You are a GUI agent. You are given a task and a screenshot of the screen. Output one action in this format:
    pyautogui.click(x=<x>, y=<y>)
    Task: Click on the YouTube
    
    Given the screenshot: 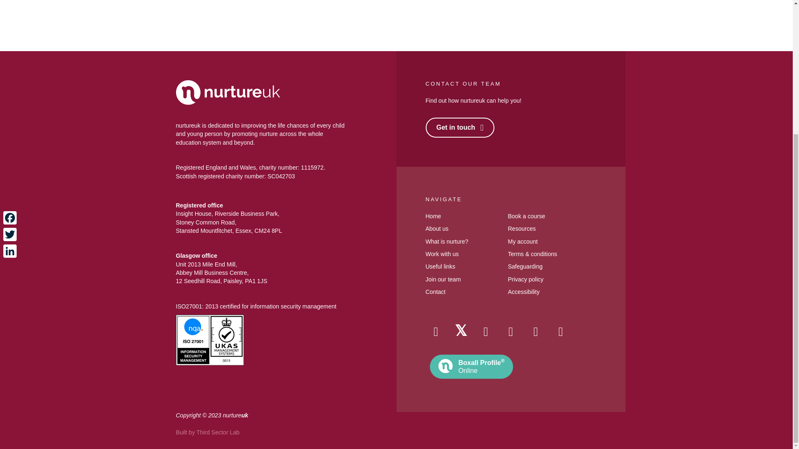 What is the action you would take?
    pyautogui.click(x=535, y=332)
    